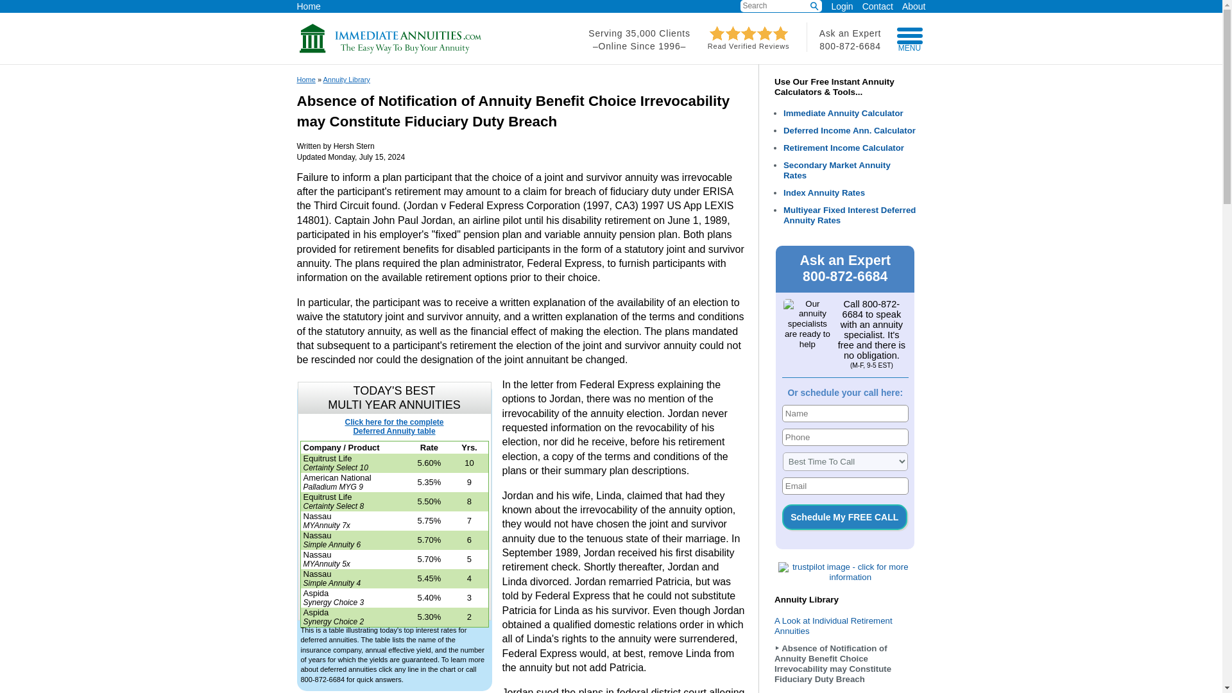 The width and height of the screenshot is (1232, 693). Describe the element at coordinates (346, 79) in the screenshot. I see `Annuity Library` at that location.